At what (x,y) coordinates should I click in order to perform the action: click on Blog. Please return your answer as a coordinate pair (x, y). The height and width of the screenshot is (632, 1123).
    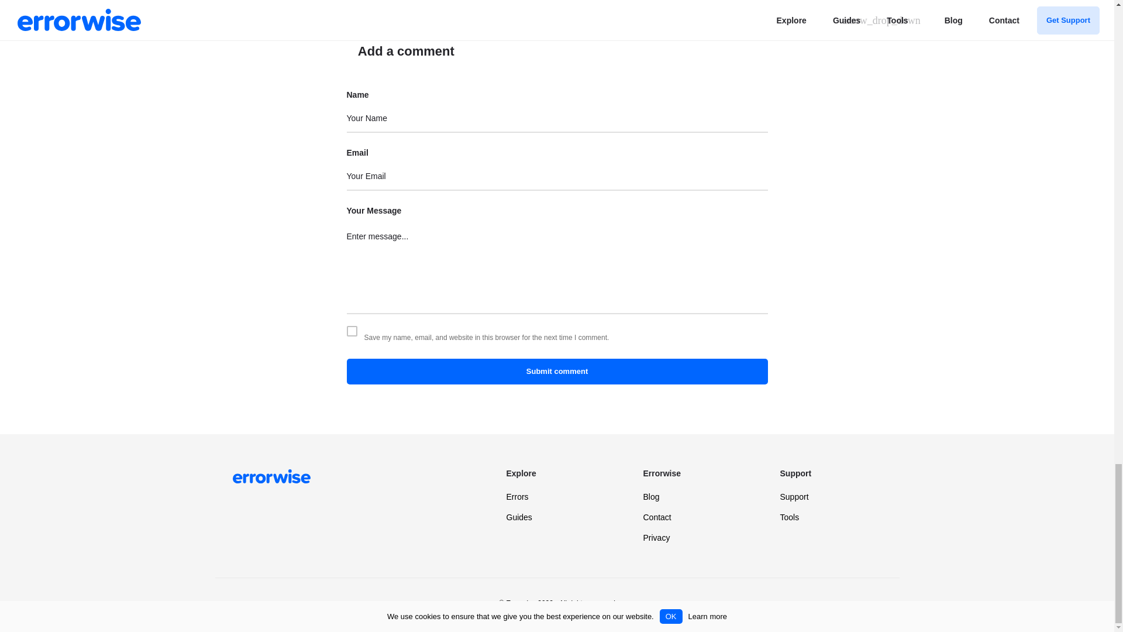
    Looking at the image, I should click on (652, 497).